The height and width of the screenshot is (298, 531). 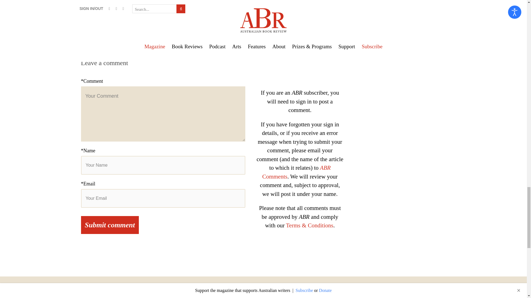 What do you see at coordinates (163, 198) in the screenshot?
I see `Your Email` at bounding box center [163, 198].